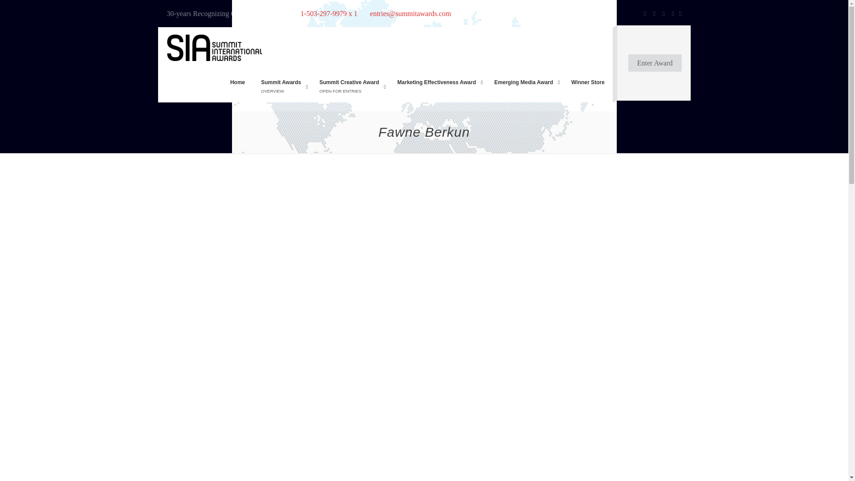  Describe the element at coordinates (437, 82) in the screenshot. I see `Marketing Effectiveness Award` at that location.